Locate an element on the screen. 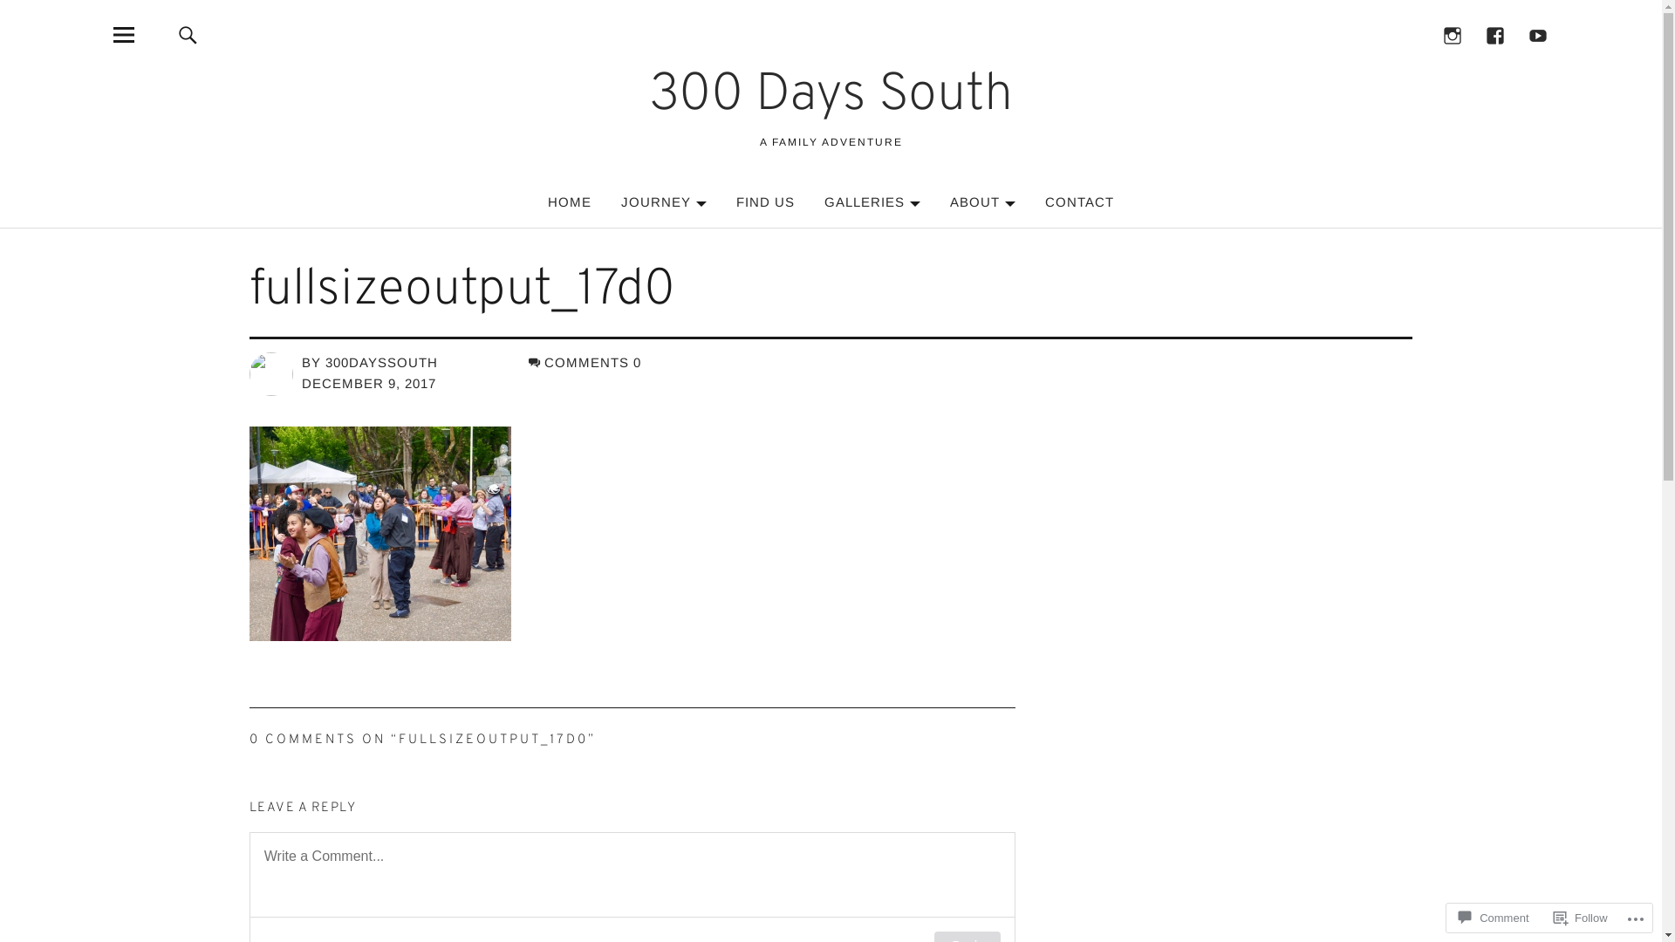  JOURNEY is located at coordinates (664, 202).